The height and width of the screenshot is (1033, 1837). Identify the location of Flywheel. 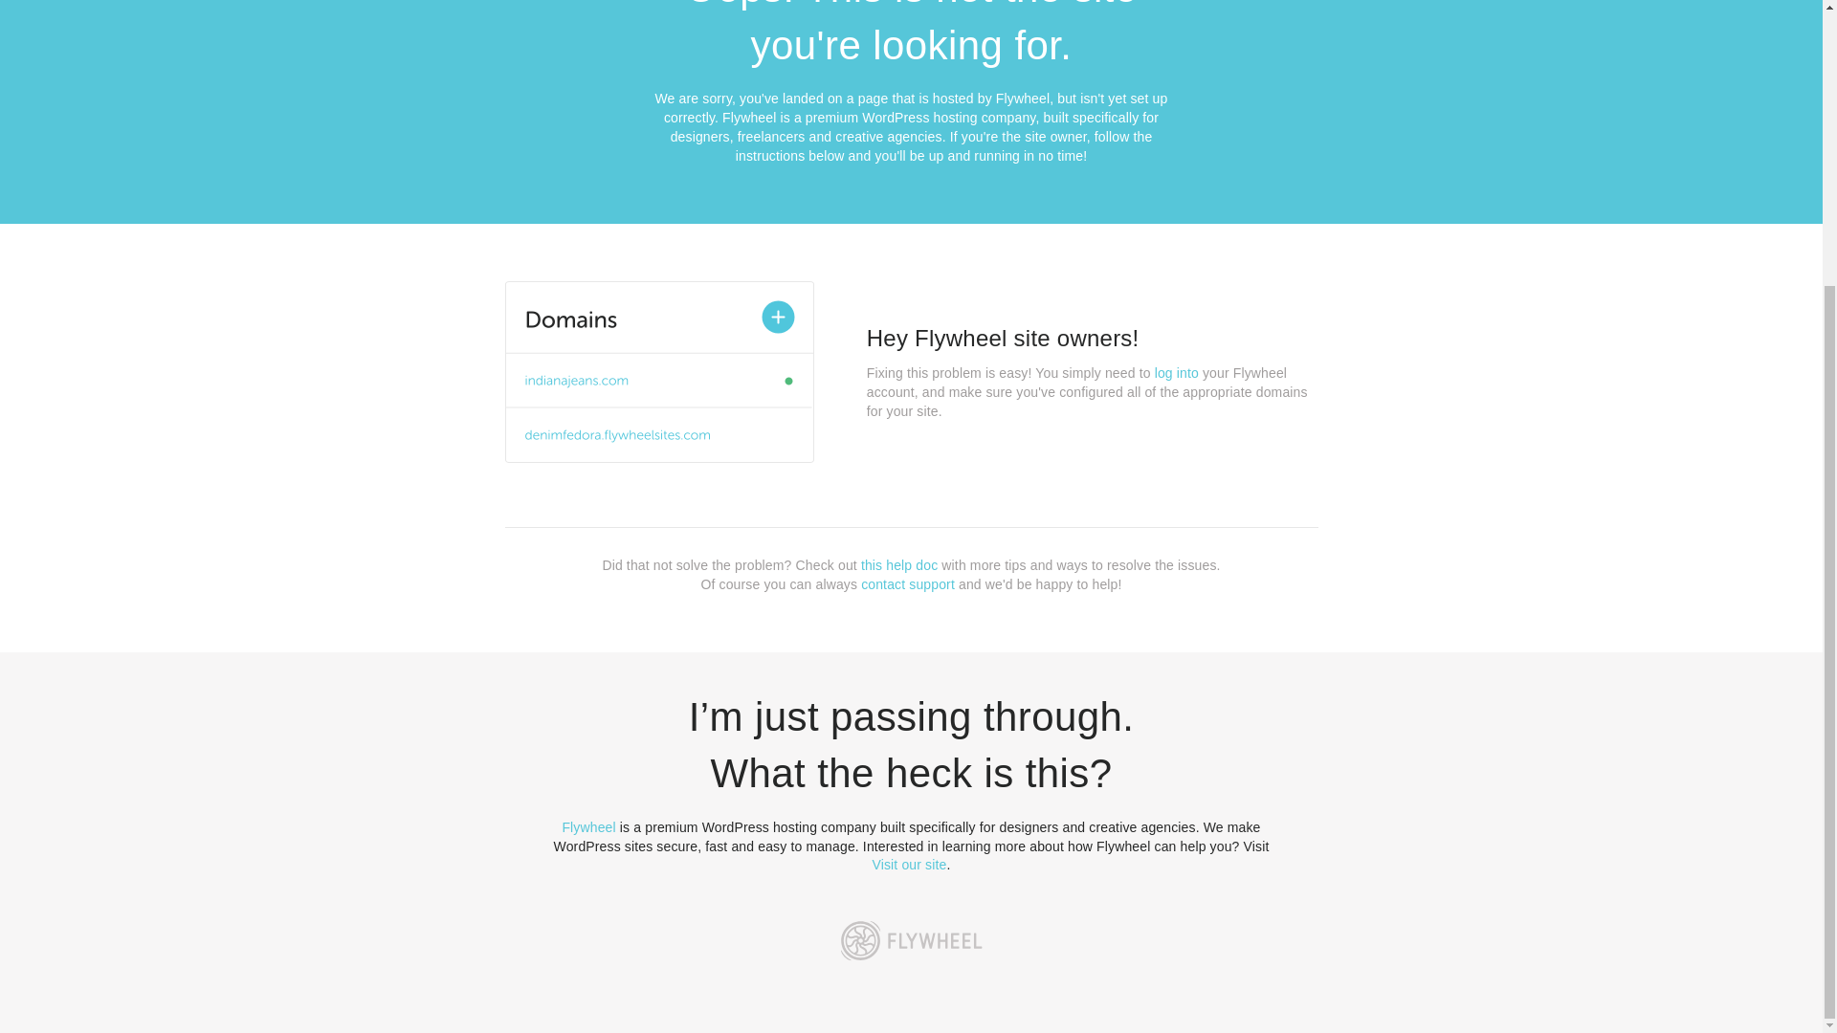
(588, 826).